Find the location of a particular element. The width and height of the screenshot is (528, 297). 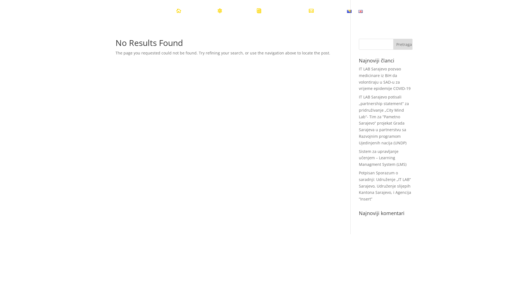

O nama is located at coordinates (231, 16).